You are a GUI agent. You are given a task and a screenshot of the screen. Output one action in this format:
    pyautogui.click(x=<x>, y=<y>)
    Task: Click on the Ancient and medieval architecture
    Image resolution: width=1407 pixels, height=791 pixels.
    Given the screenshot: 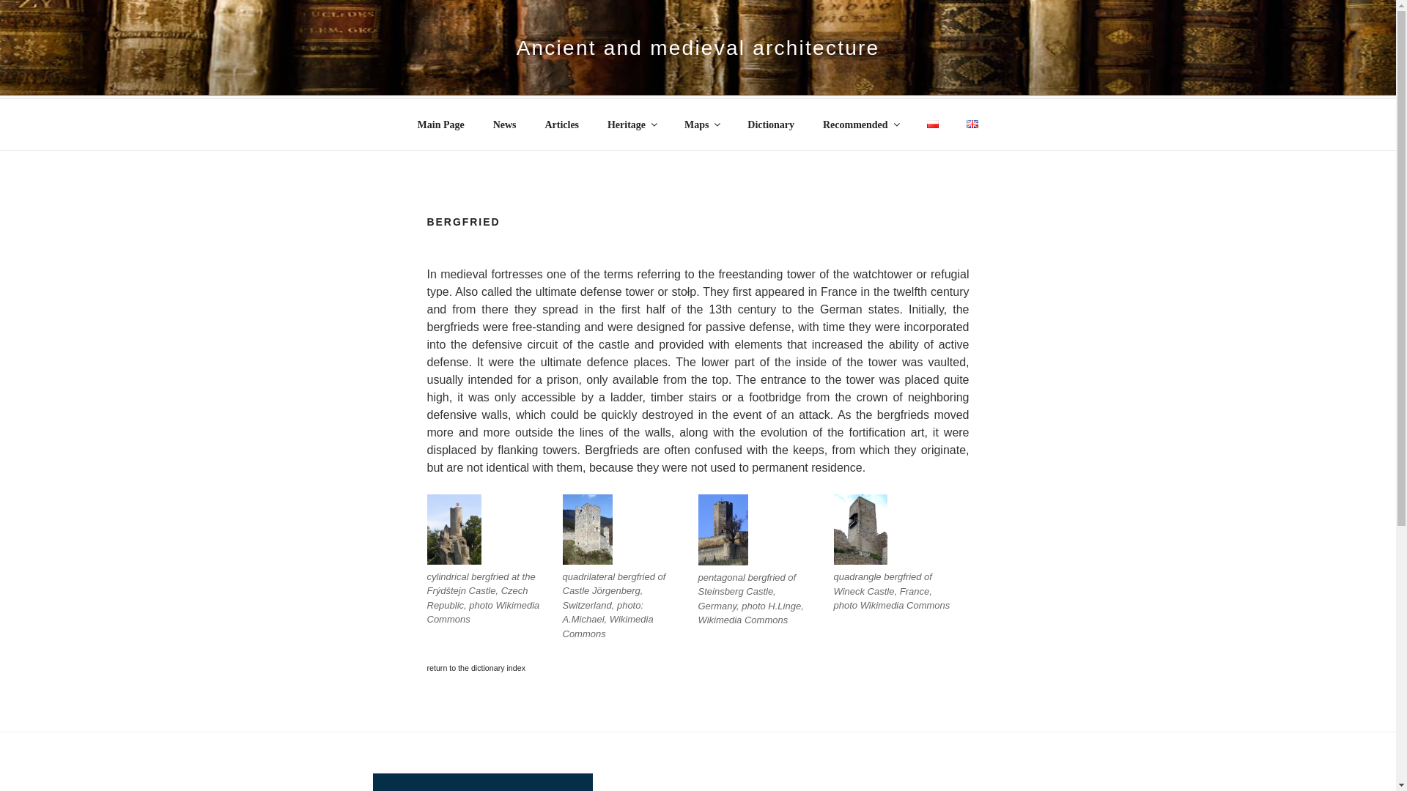 What is the action you would take?
    pyautogui.click(x=698, y=48)
    